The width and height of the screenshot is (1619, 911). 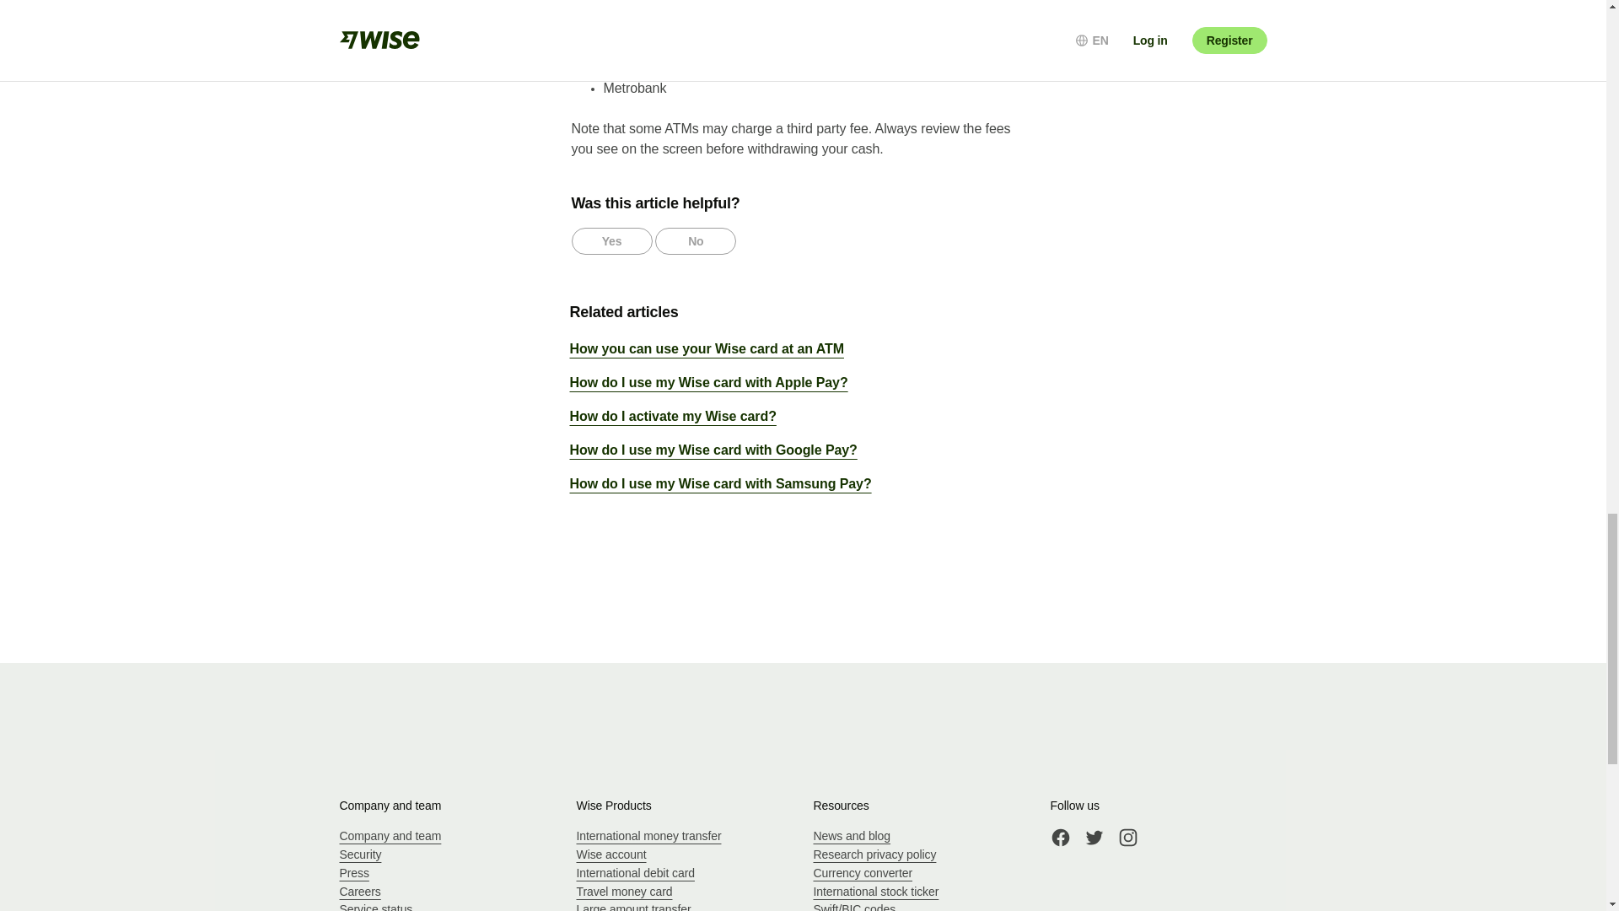 What do you see at coordinates (808, 355) in the screenshot?
I see `How you can use your Wise card at an ATM` at bounding box center [808, 355].